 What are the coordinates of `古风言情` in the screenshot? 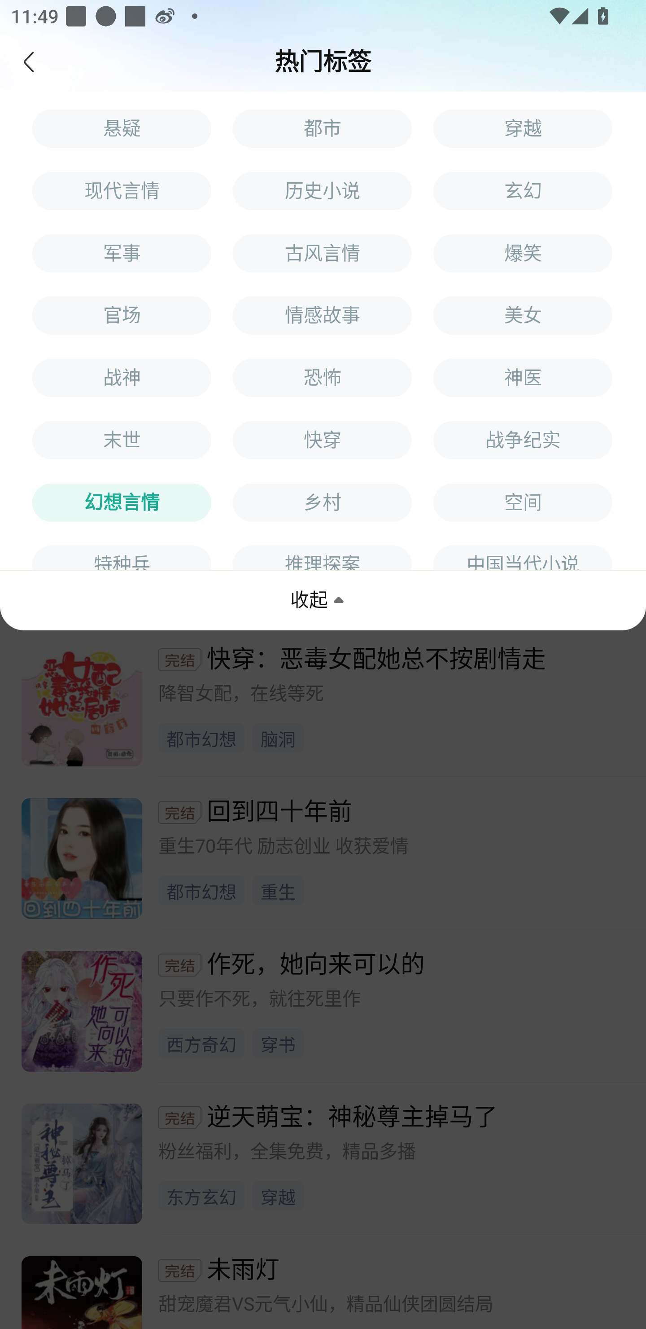 It's located at (322, 253).